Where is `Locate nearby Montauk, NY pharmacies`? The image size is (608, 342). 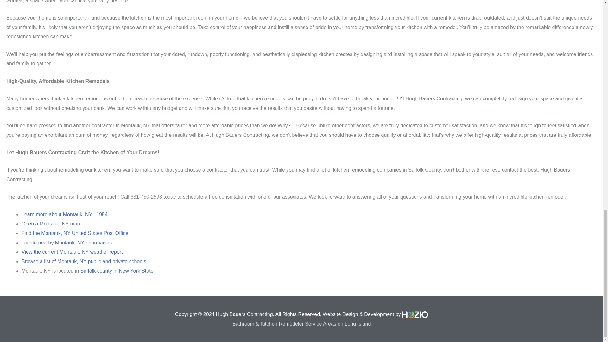
Locate nearby Montauk, NY pharmacies is located at coordinates (66, 243).